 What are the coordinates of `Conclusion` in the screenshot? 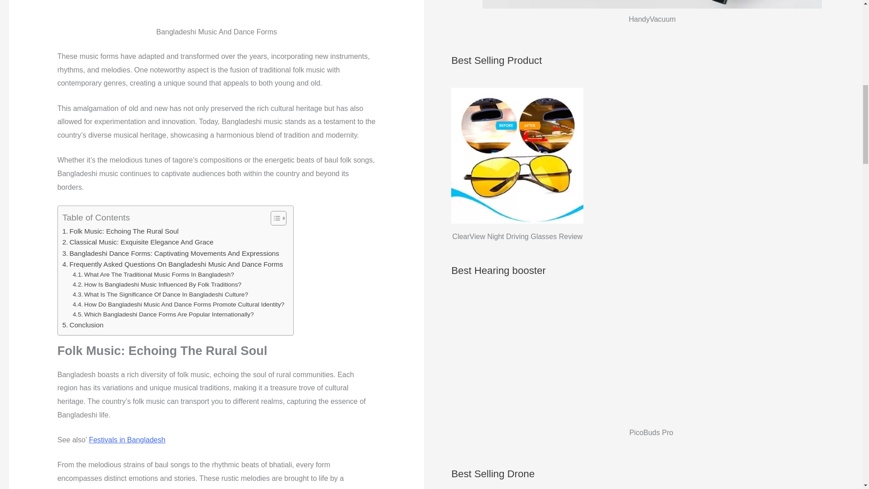 It's located at (83, 325).